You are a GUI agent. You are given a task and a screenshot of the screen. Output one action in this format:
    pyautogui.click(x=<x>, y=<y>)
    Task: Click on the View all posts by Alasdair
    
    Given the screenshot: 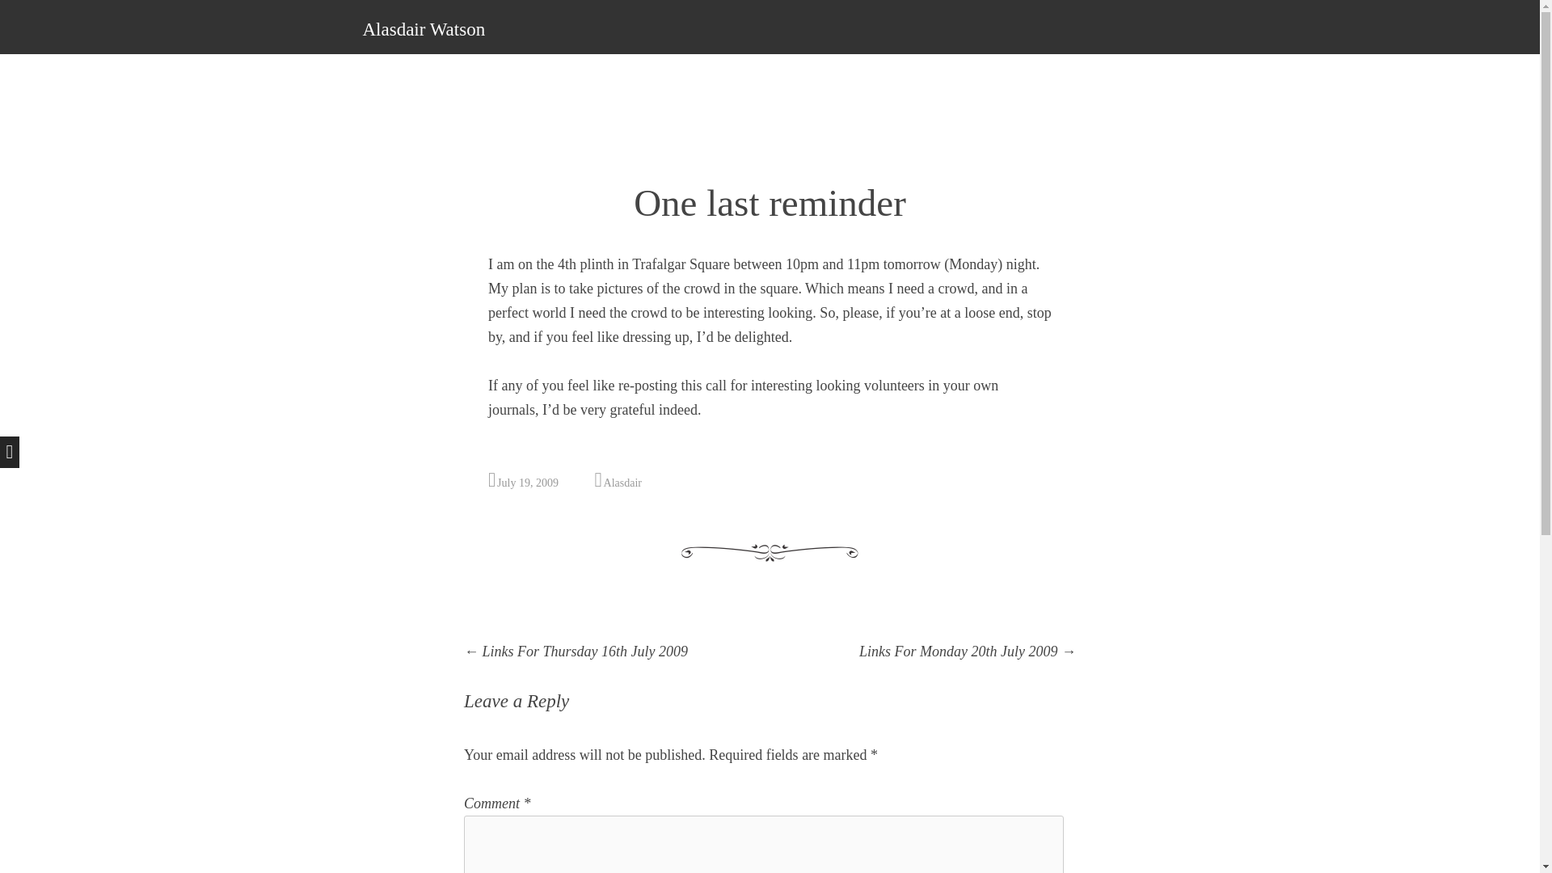 What is the action you would take?
    pyautogui.click(x=622, y=482)
    